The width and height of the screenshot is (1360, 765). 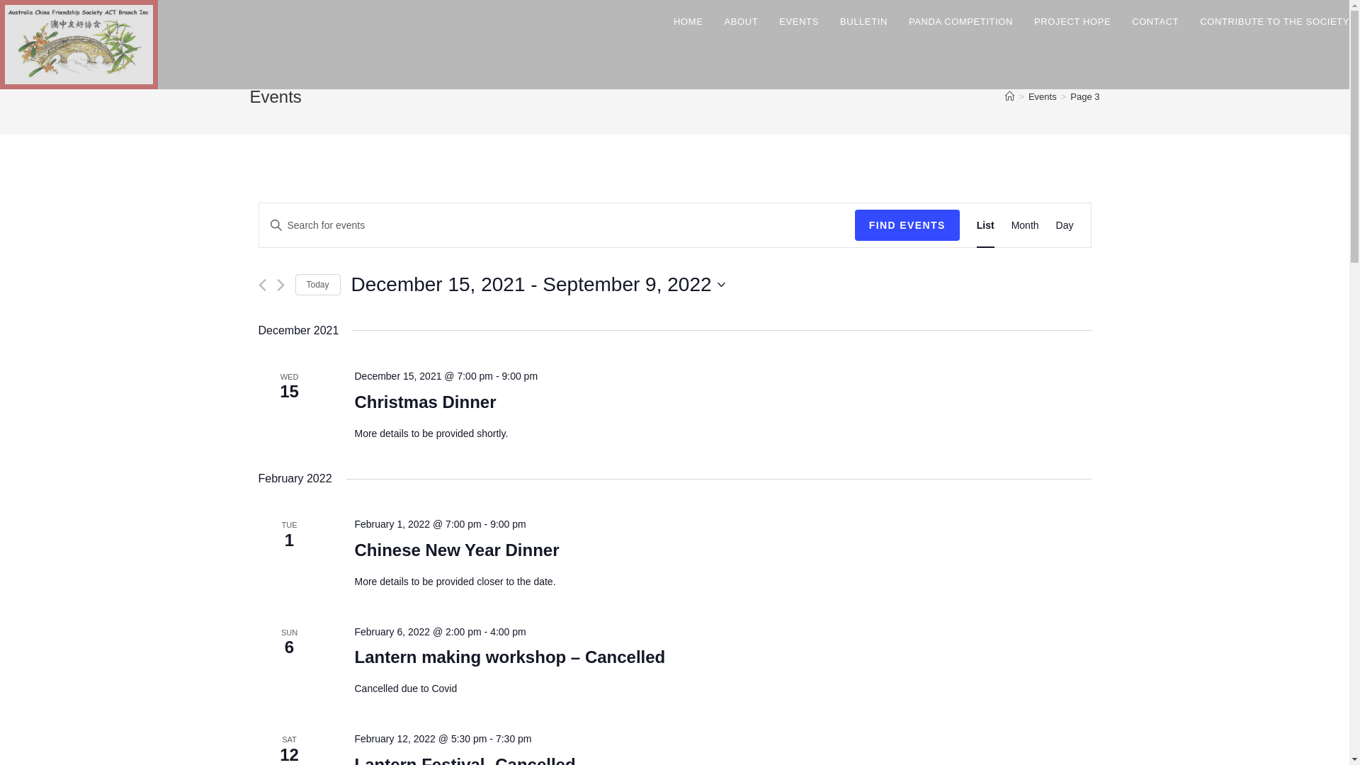 What do you see at coordinates (425, 402) in the screenshot?
I see `Christmas Dinner` at bounding box center [425, 402].